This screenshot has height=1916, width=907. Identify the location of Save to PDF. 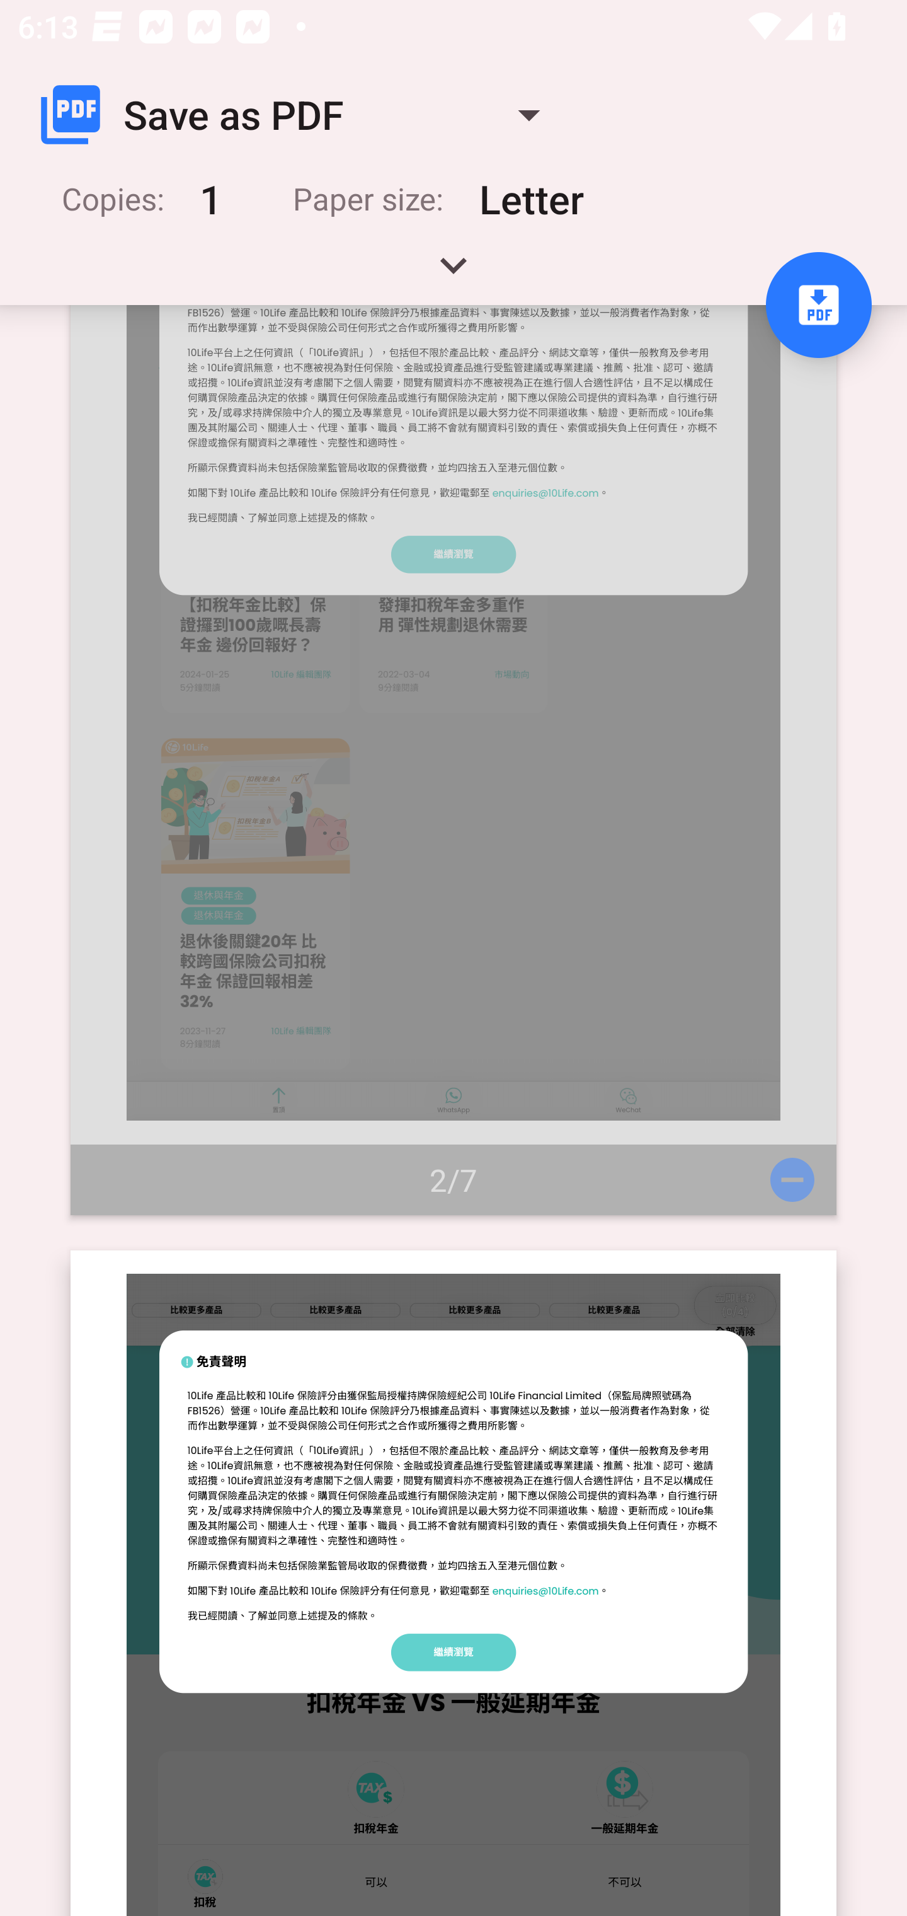
(818, 305).